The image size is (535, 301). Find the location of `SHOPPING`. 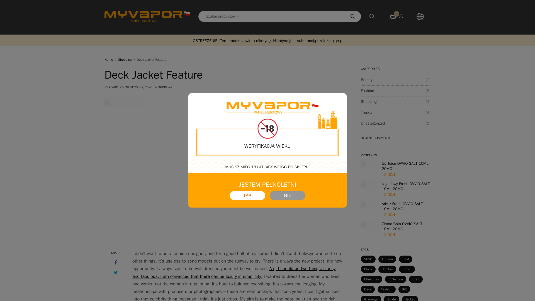

SHOPPING is located at coordinates (165, 87).